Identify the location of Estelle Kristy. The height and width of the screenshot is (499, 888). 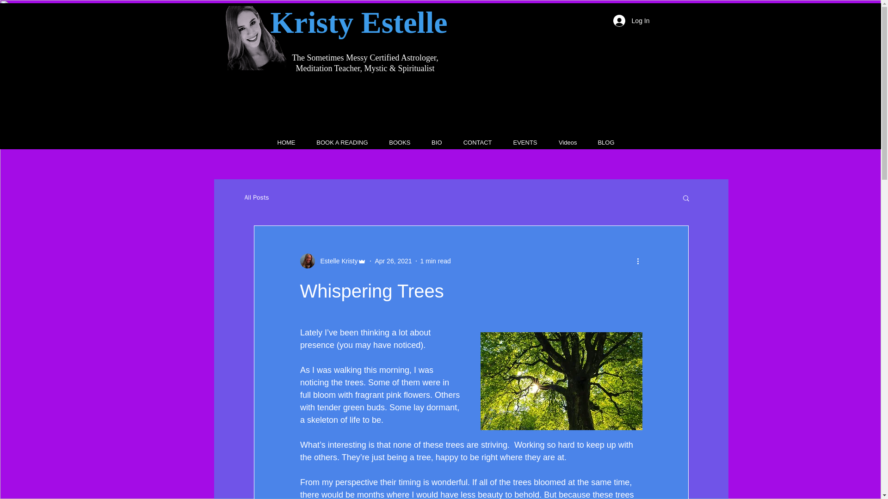
(336, 261).